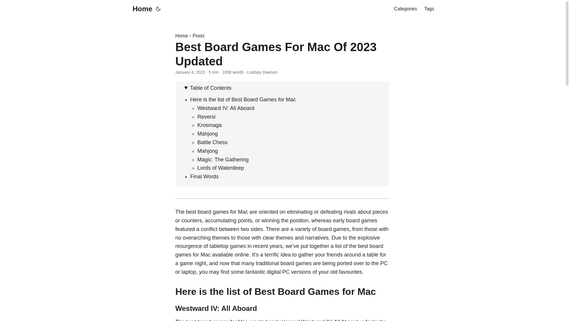 The width and height of the screenshot is (570, 321). What do you see at coordinates (141, 9) in the screenshot?
I see `Home` at bounding box center [141, 9].